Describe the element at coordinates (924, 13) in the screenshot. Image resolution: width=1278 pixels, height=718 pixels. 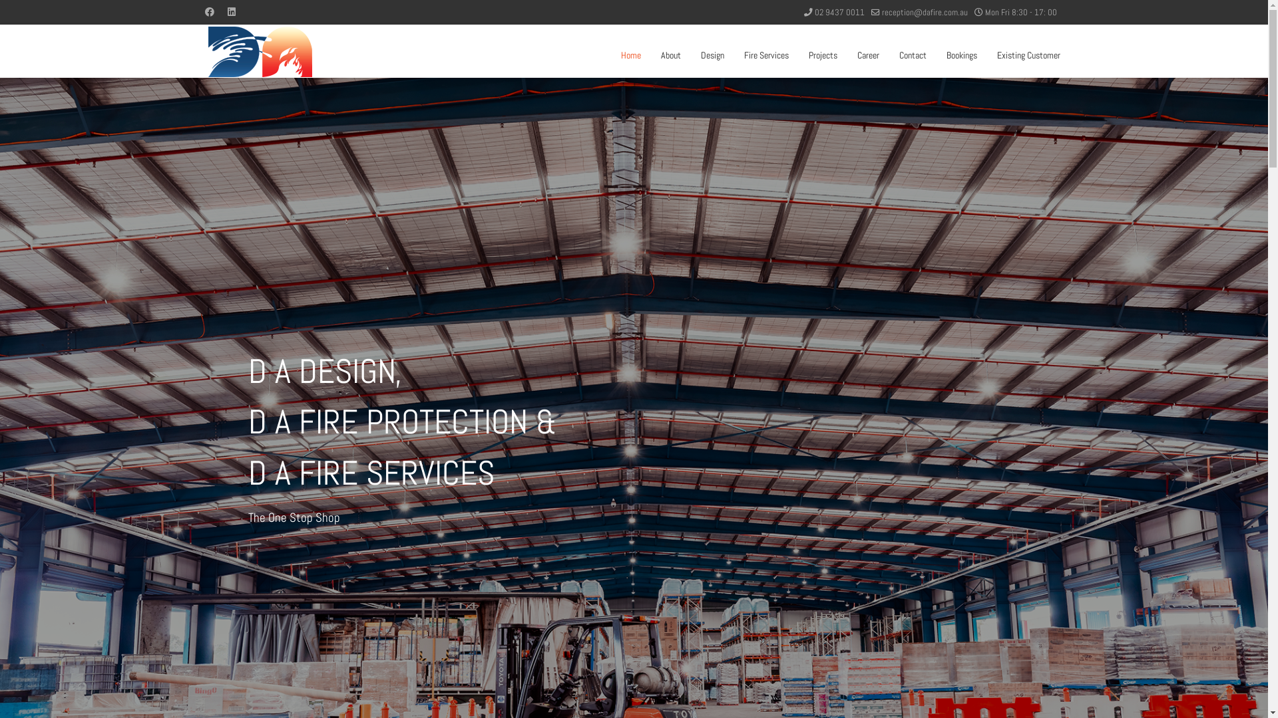
I see `reception@dafire.com.au` at that location.